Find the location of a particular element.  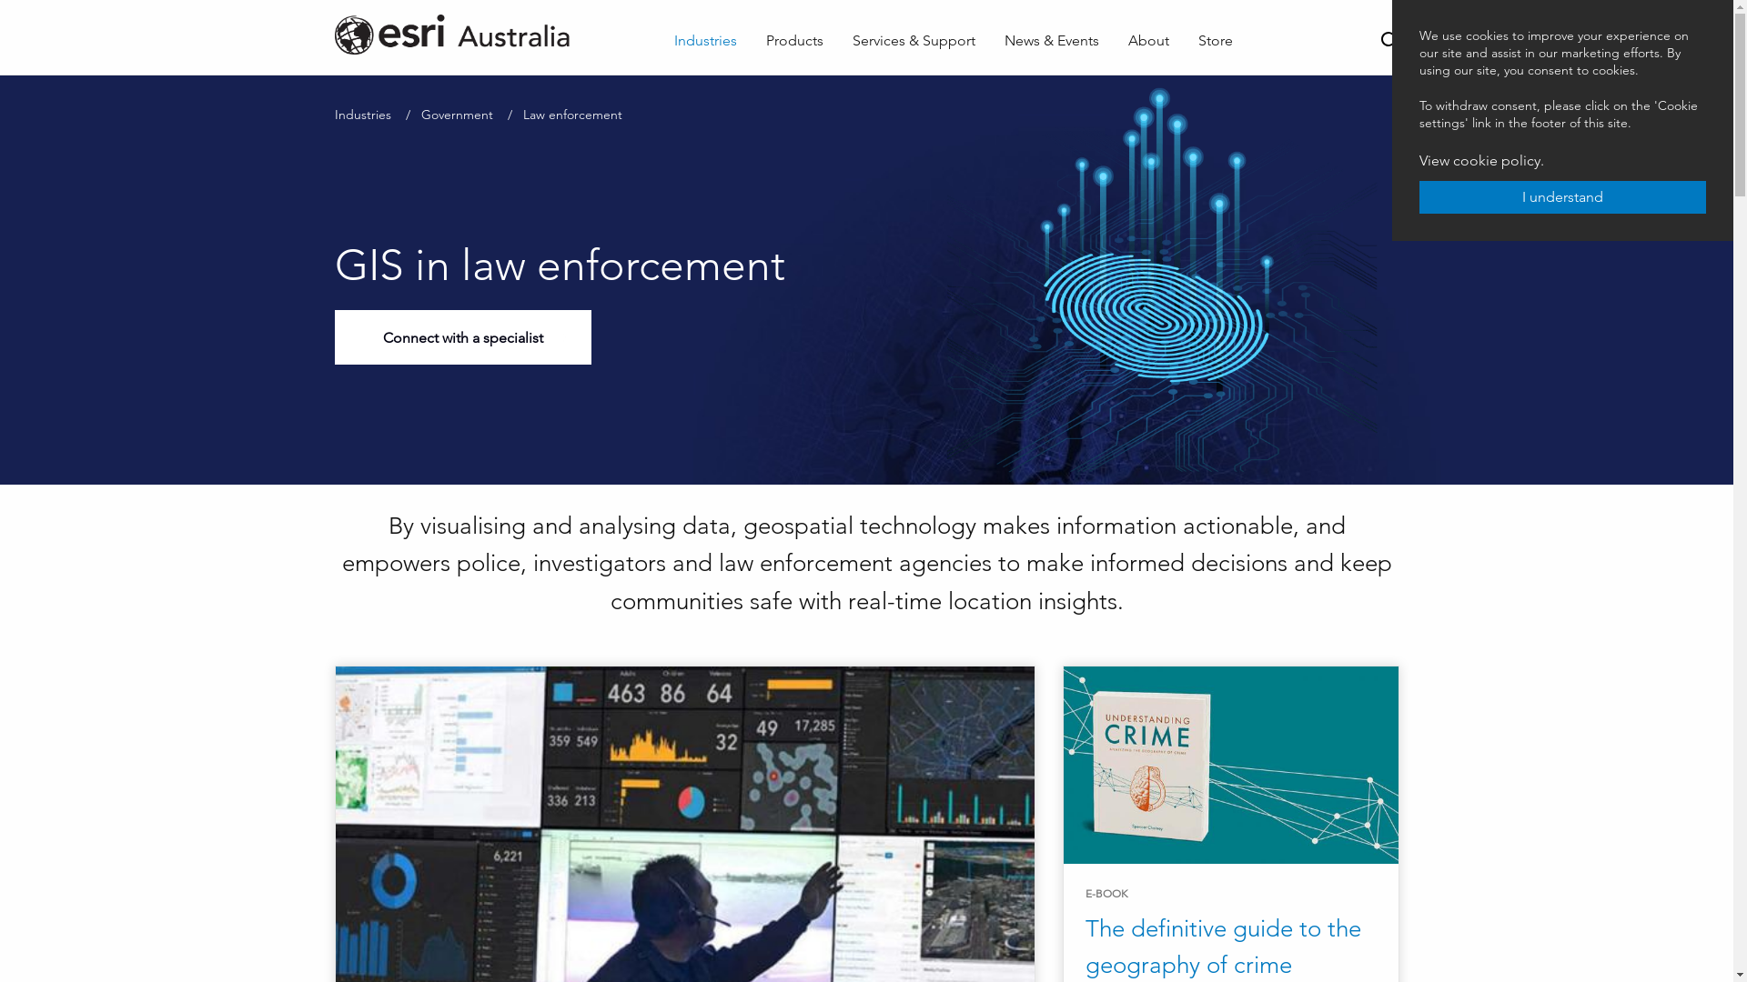

Industries is located at coordinates (706, 41).